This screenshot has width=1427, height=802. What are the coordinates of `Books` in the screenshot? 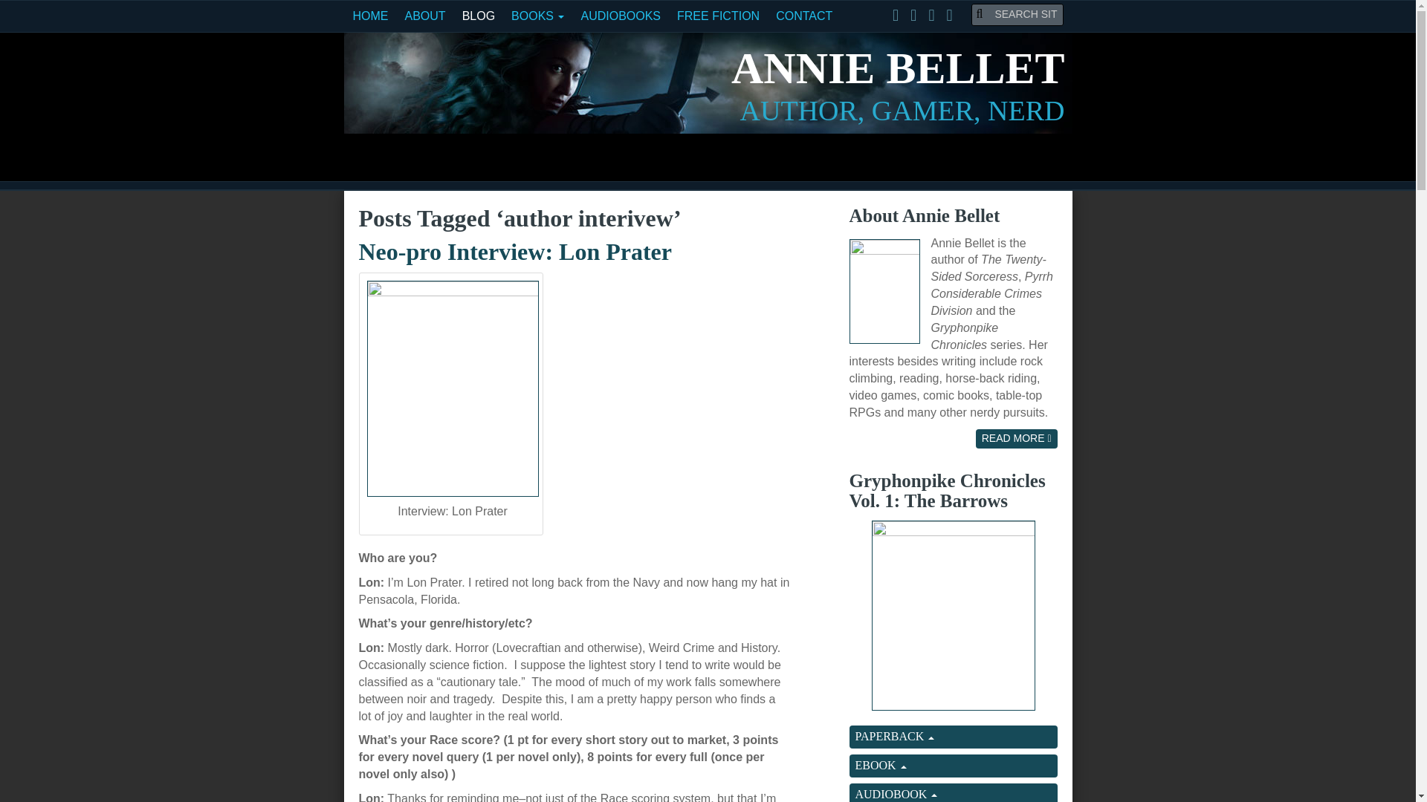 It's located at (537, 16).